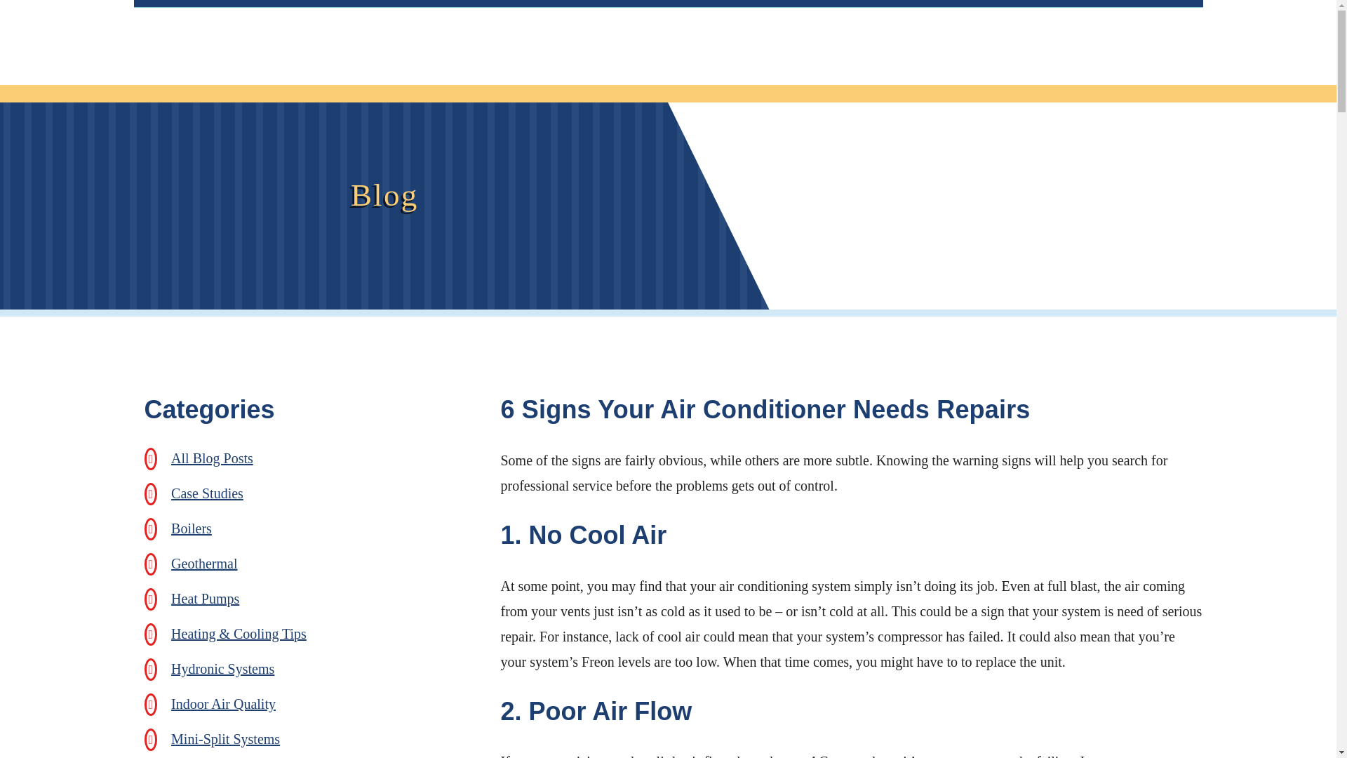 Image resolution: width=1347 pixels, height=758 pixels. Describe the element at coordinates (225, 738) in the screenshot. I see `Mini-Split Systems` at that location.